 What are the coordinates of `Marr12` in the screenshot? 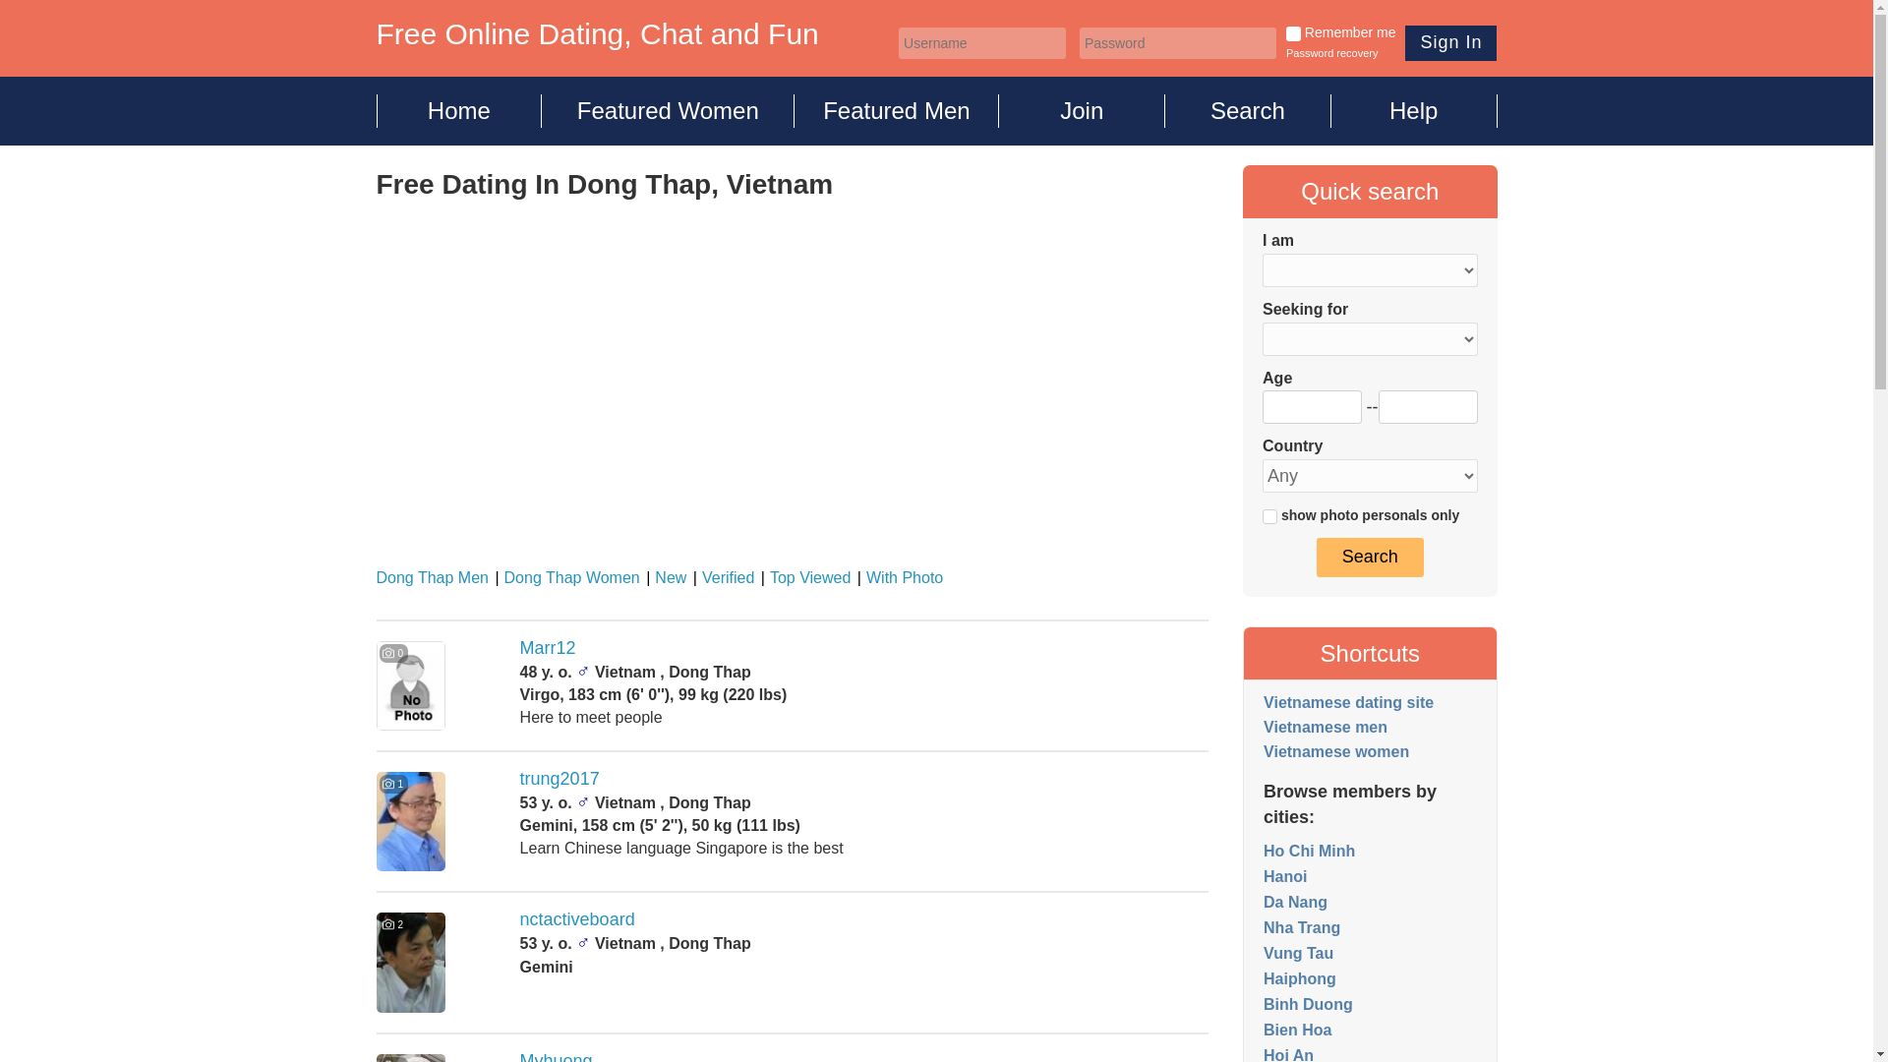 It's located at (548, 647).